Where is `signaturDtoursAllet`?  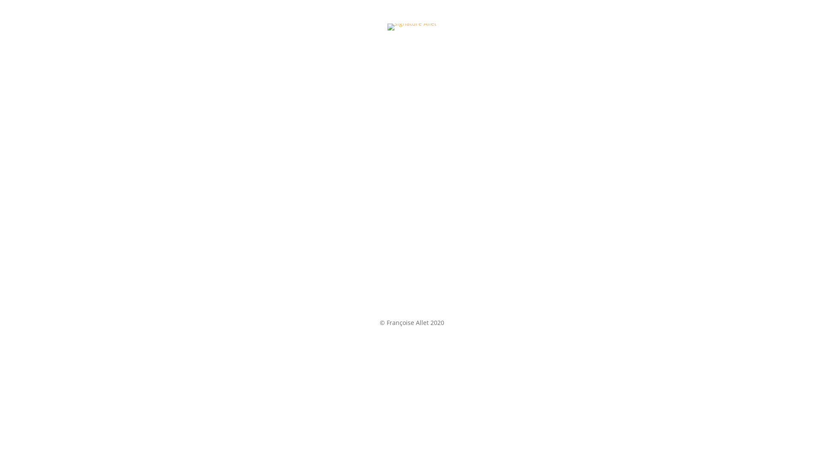 signaturDtoursAllet is located at coordinates (412, 27).